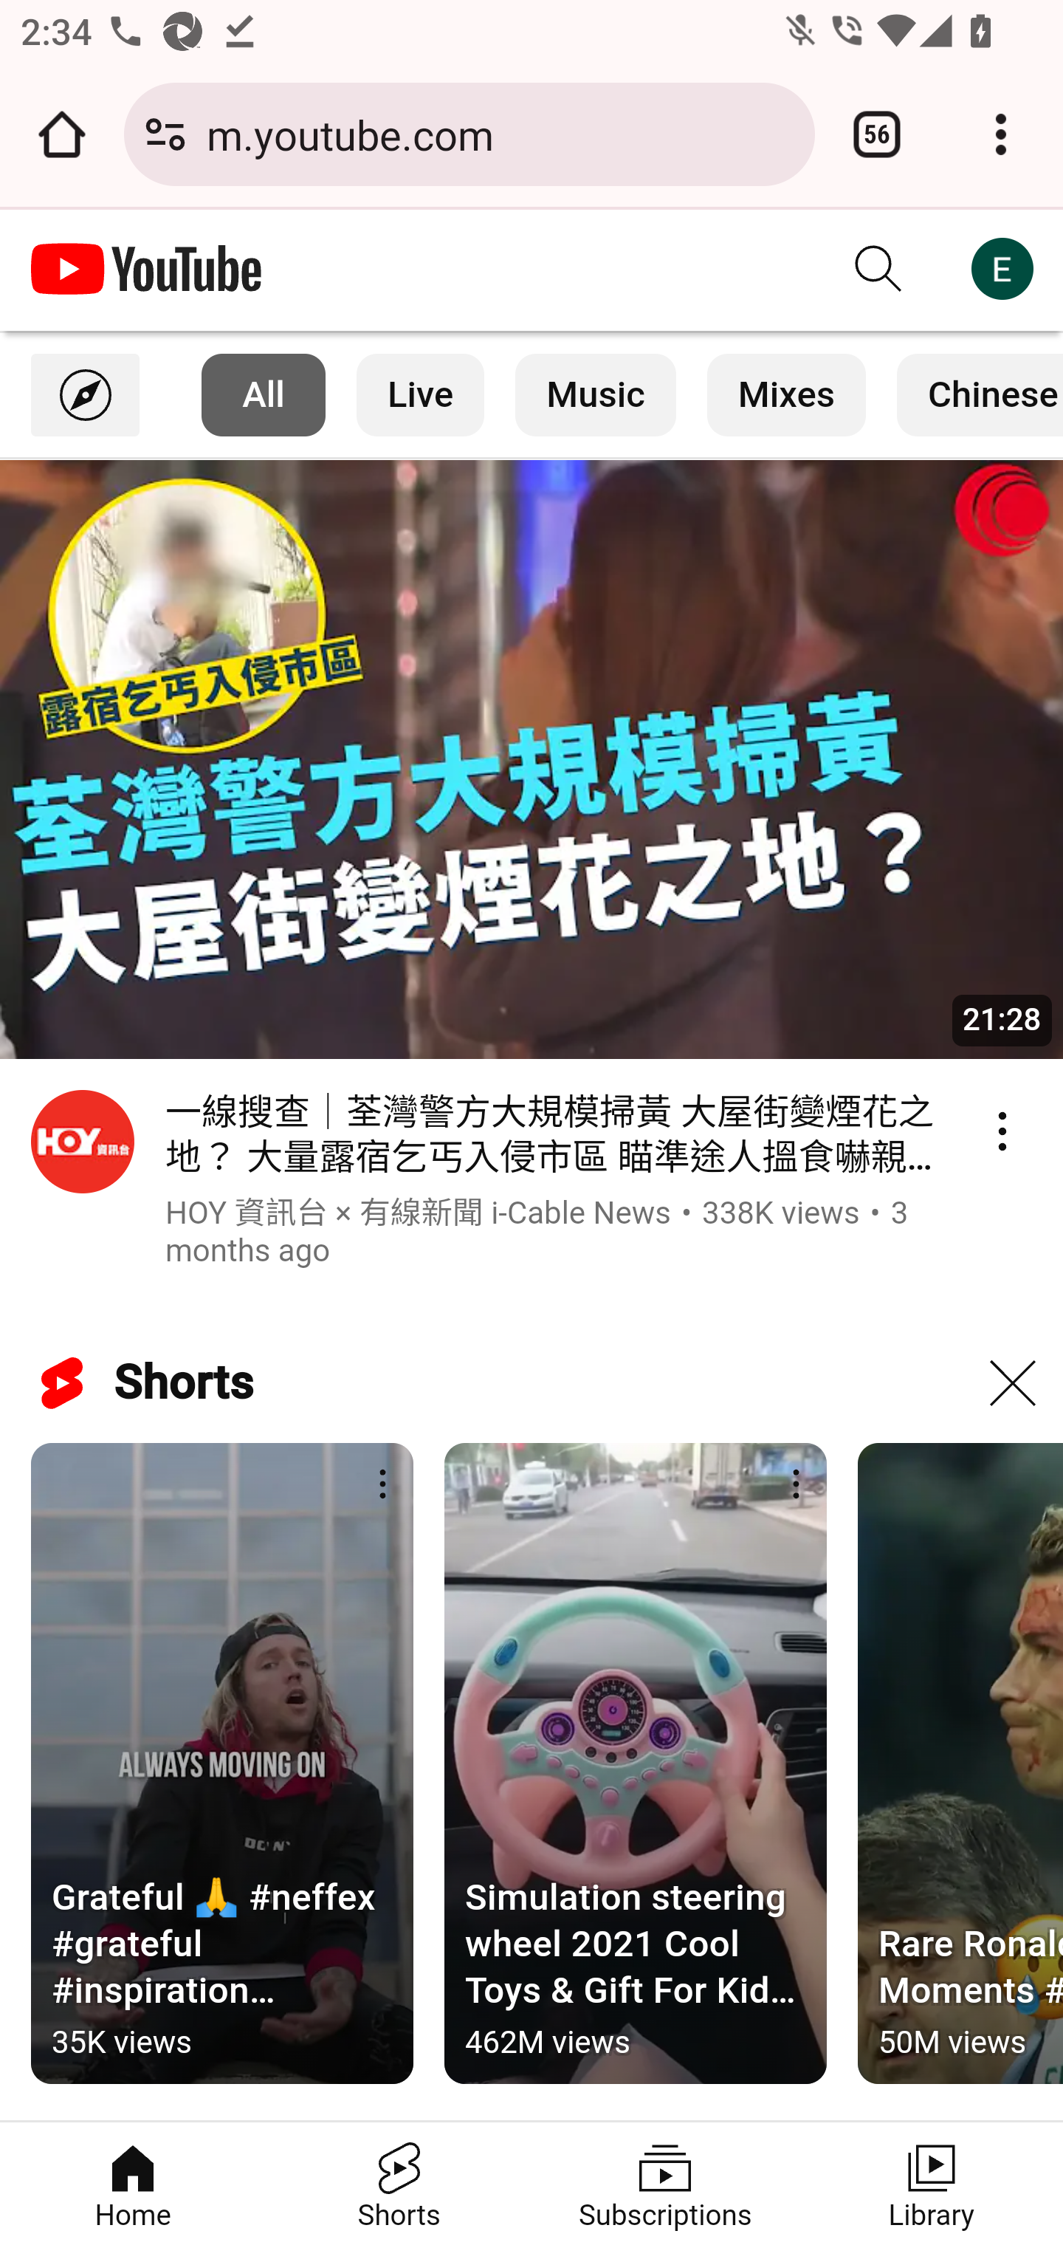 The height and width of the screenshot is (2245, 1063). What do you see at coordinates (147, 269) in the screenshot?
I see `YouTube` at bounding box center [147, 269].